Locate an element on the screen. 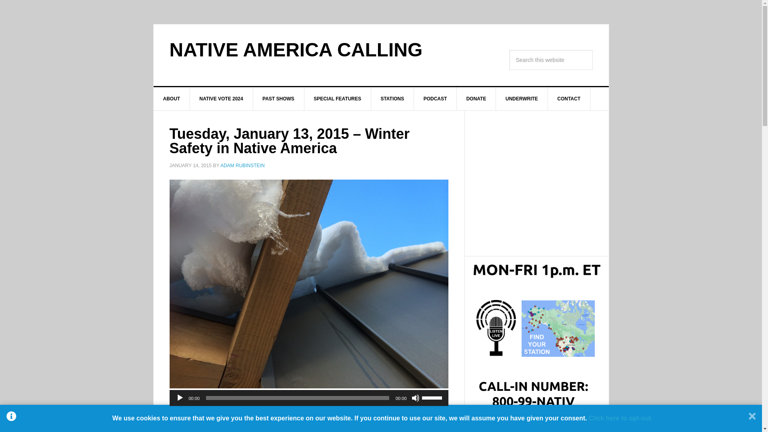  Play is located at coordinates (180, 398).